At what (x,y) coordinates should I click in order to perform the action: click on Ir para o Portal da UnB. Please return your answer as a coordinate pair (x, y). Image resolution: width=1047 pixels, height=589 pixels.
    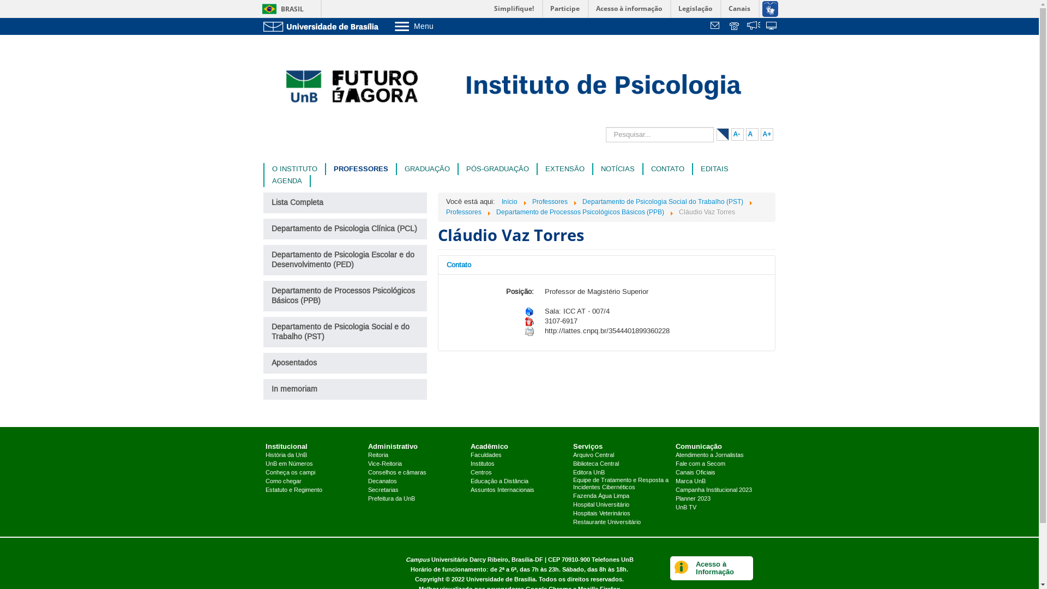
    Looking at the image, I should click on (323, 26).